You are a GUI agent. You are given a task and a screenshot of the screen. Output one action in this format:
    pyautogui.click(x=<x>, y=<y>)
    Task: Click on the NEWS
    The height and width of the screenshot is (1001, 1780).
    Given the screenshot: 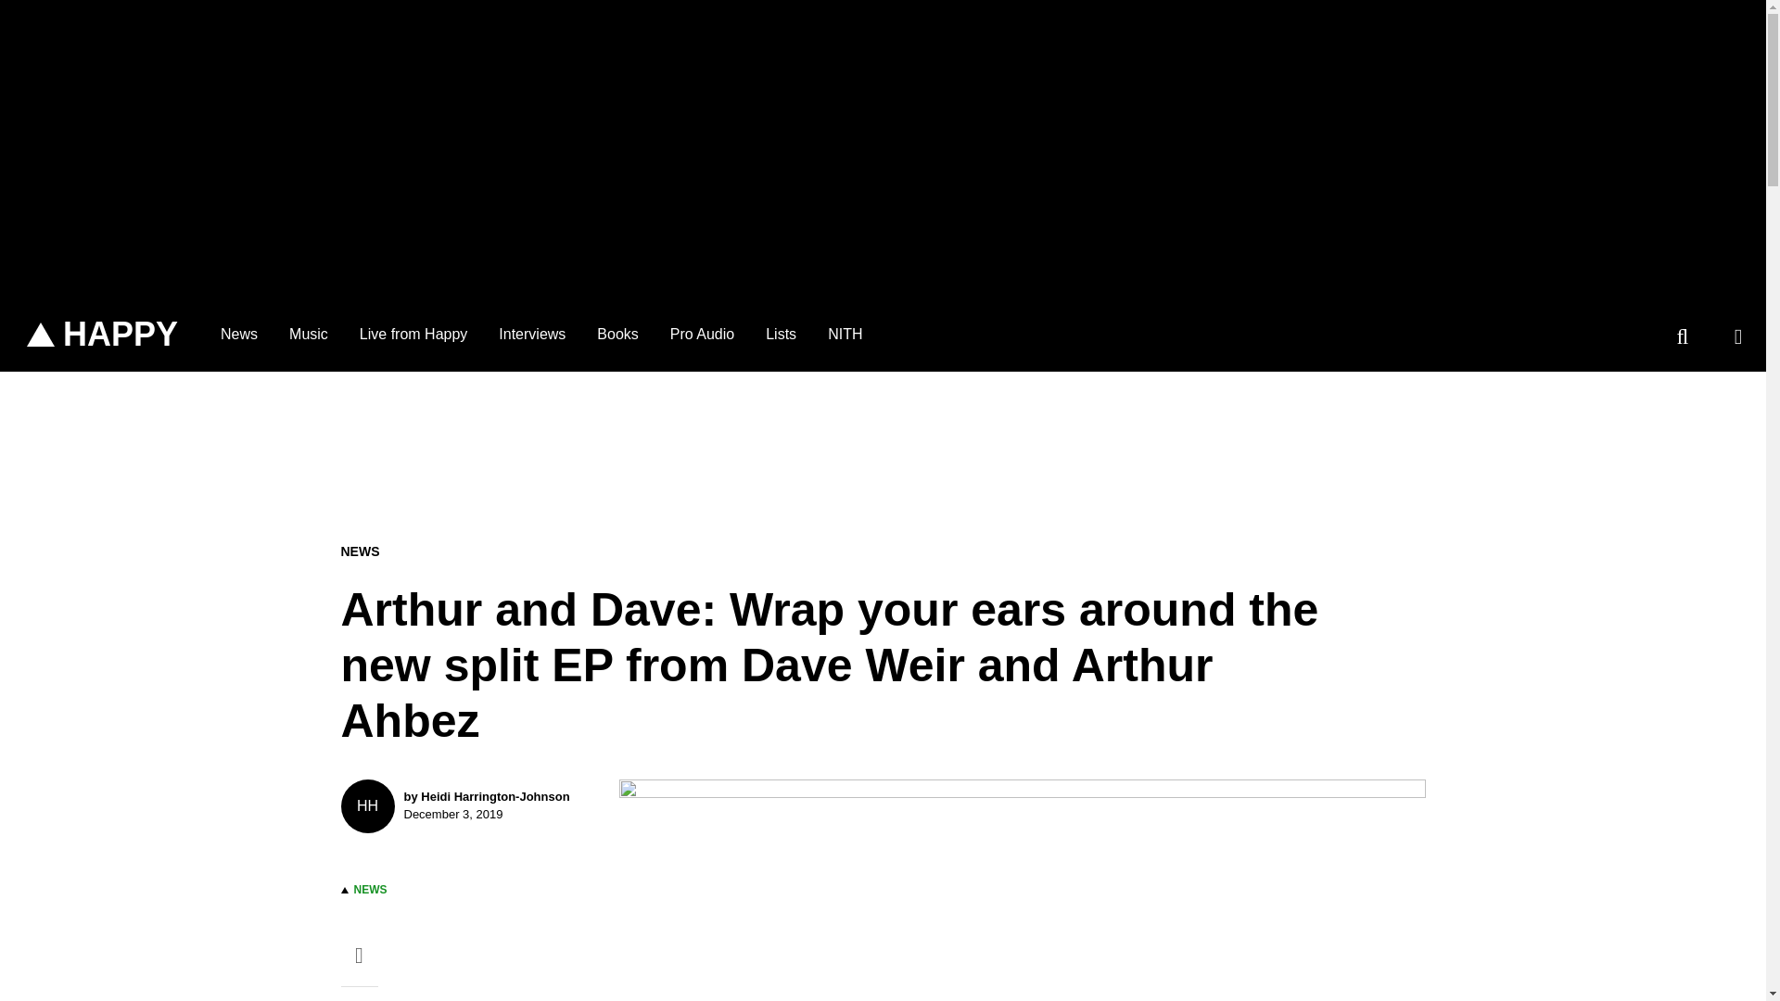 What is the action you would take?
    pyautogui.click(x=371, y=889)
    